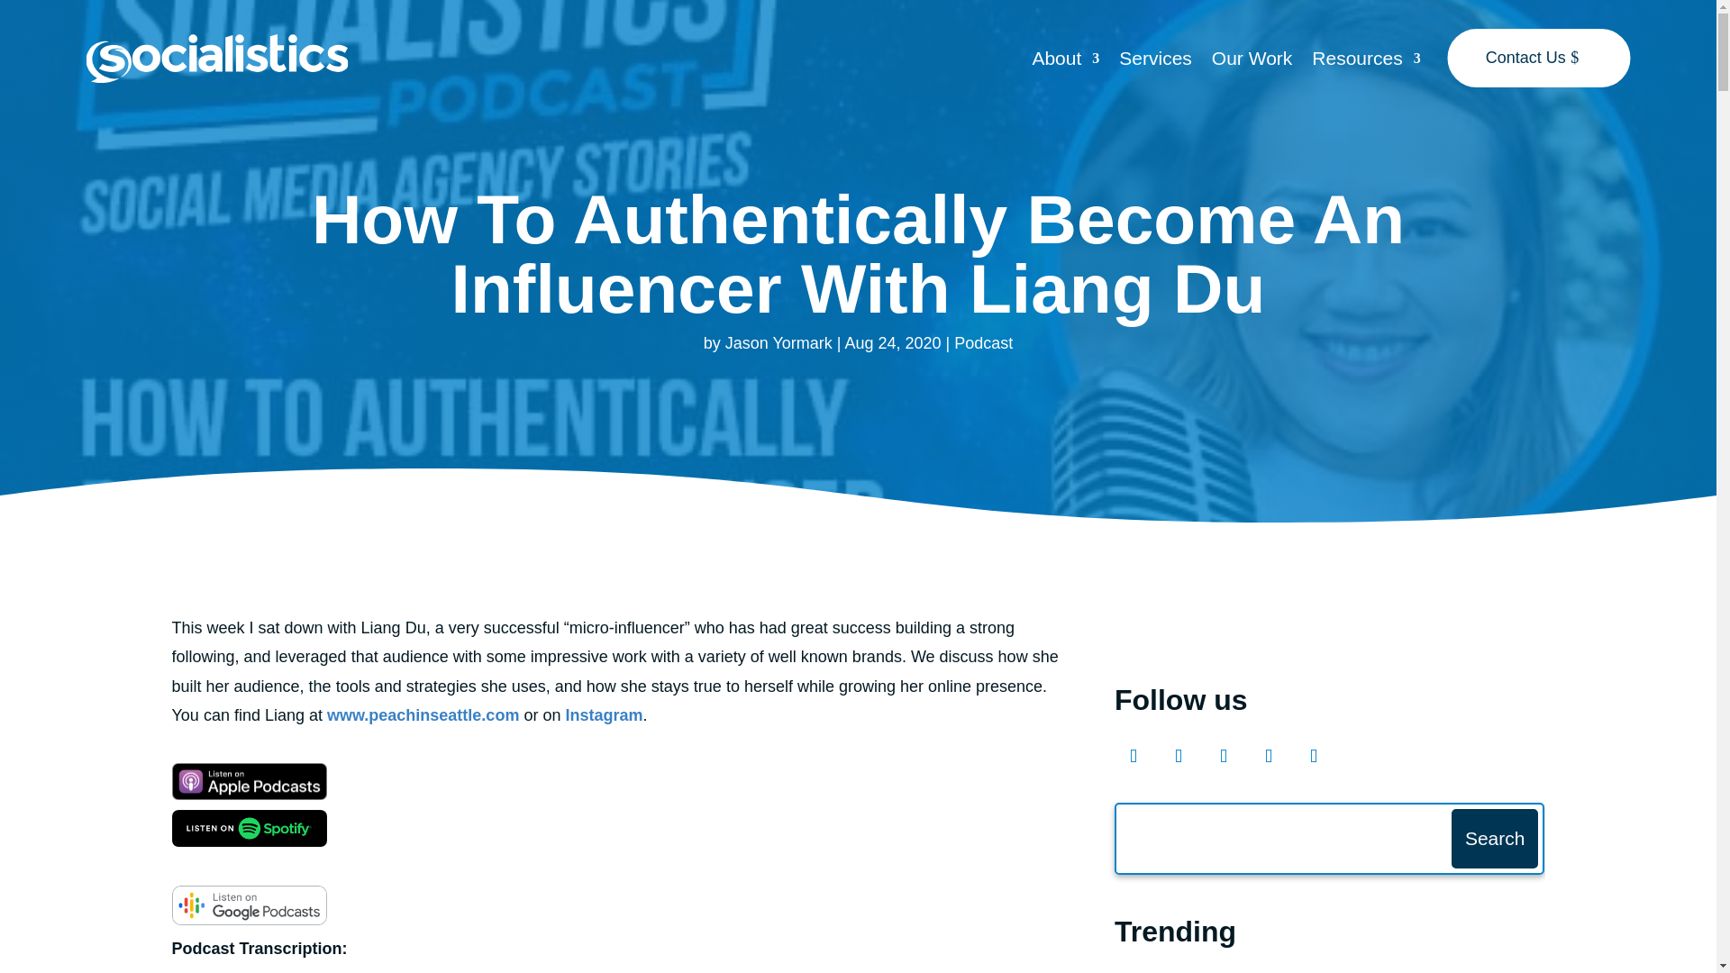 This screenshot has width=1730, height=973. I want to click on Follow on Facebook, so click(1133, 755).